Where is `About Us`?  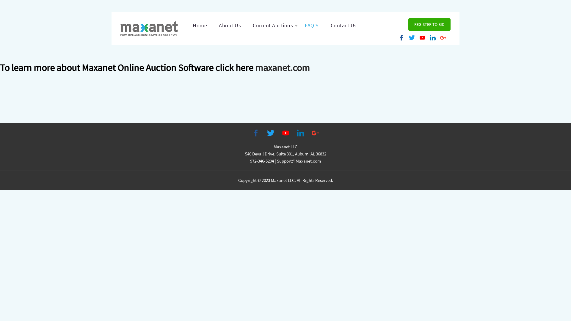 About Us is located at coordinates (230, 26).